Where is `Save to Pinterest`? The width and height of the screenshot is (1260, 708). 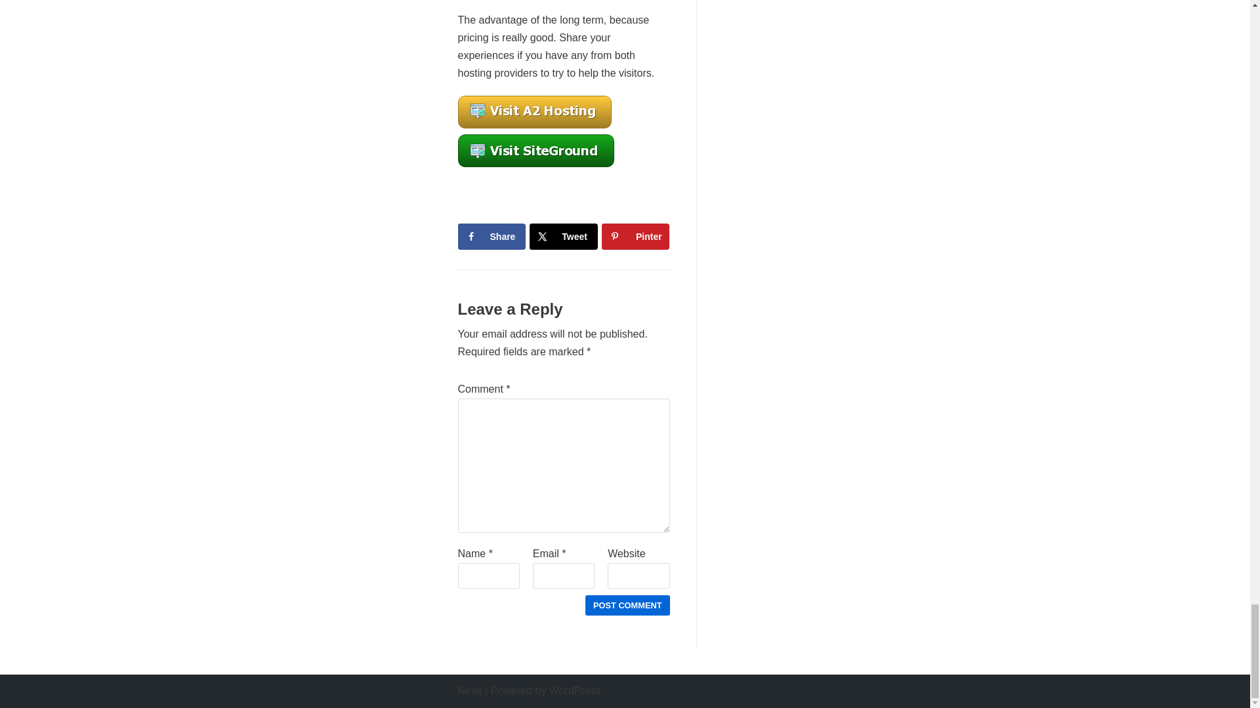 Save to Pinterest is located at coordinates (635, 237).